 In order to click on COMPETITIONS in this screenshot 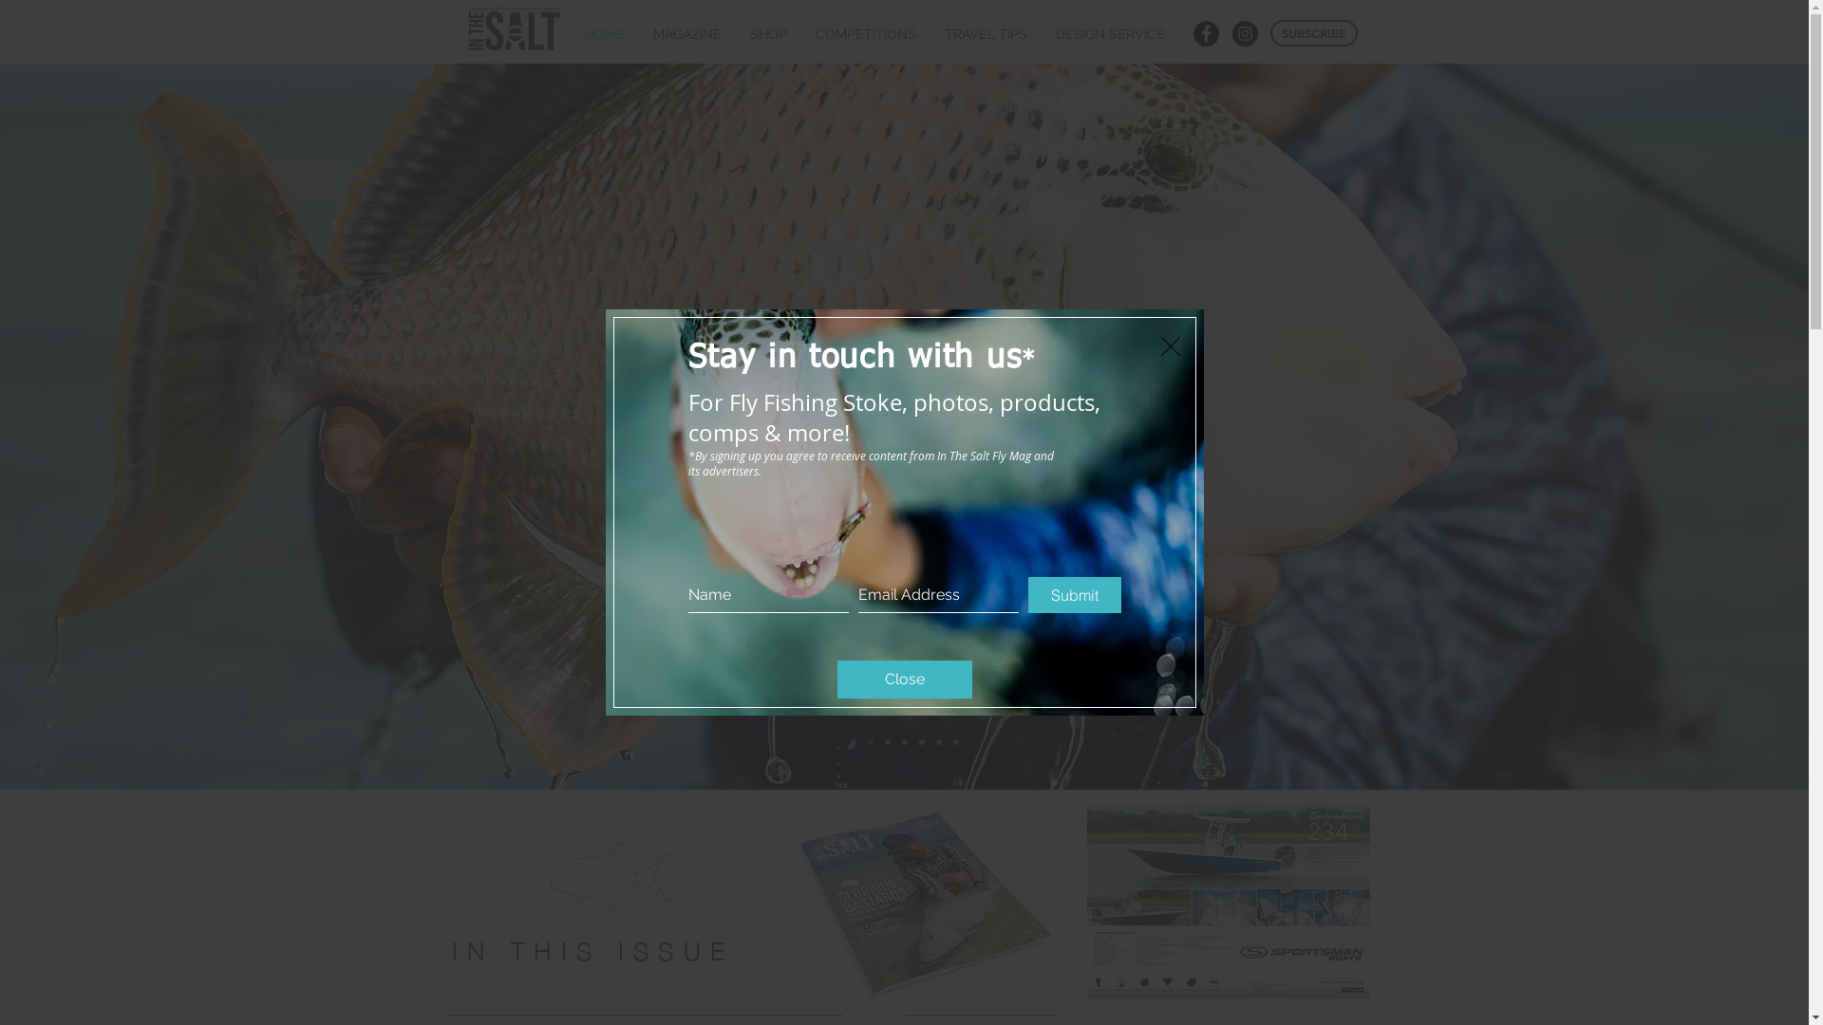, I will do `click(866, 34)`.